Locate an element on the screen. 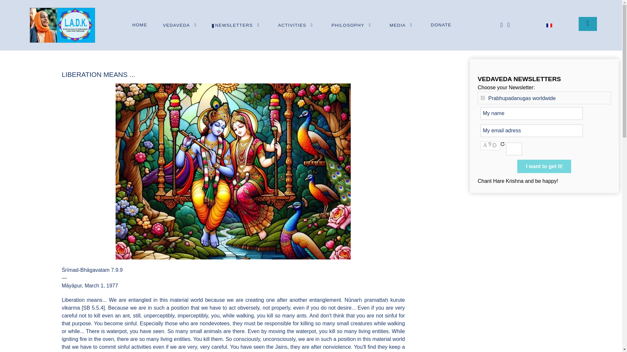 The width and height of the screenshot is (627, 352). ACTIVITIES is located at coordinates (297, 25).